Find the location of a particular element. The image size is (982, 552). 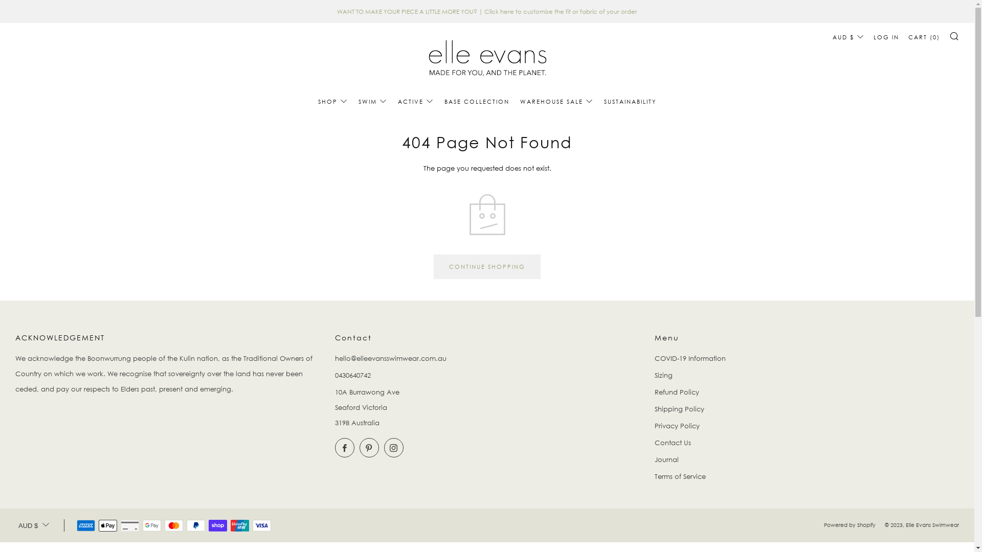

Terms of Service is located at coordinates (680, 476).